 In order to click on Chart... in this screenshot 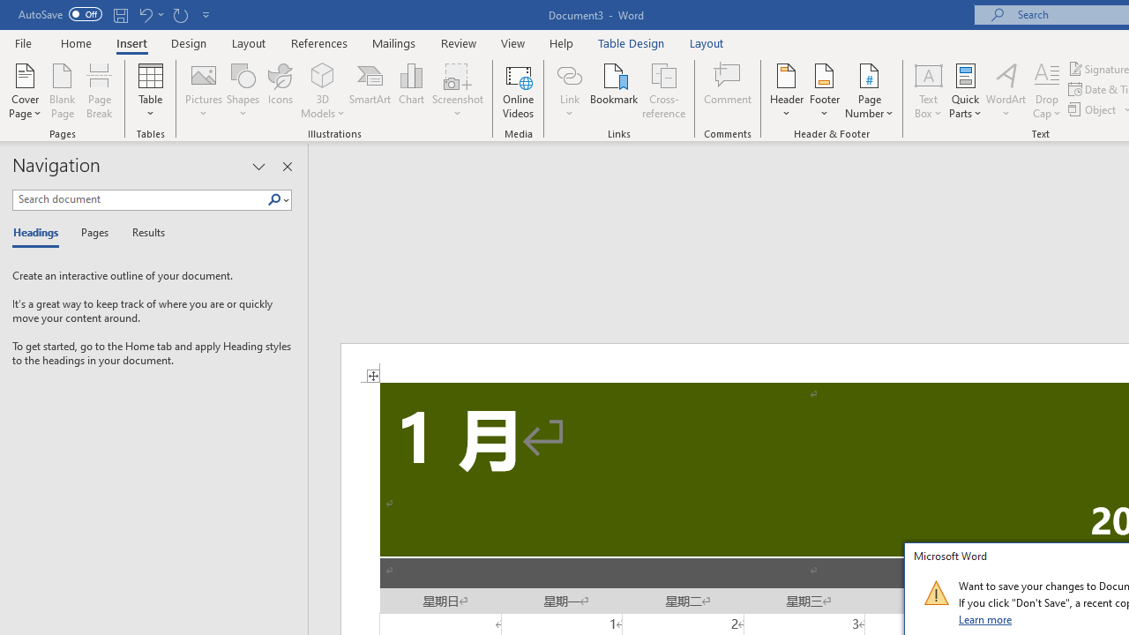, I will do `click(411, 90)`.